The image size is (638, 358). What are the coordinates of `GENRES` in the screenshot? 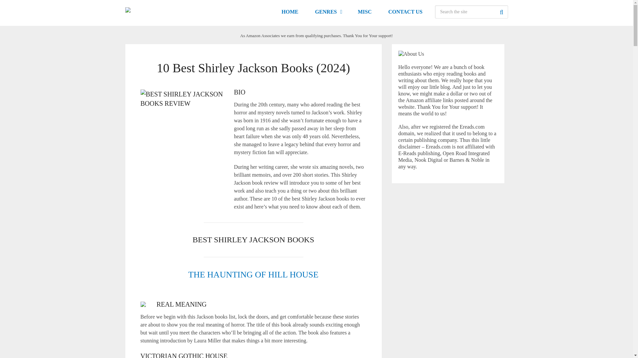 It's located at (328, 12).